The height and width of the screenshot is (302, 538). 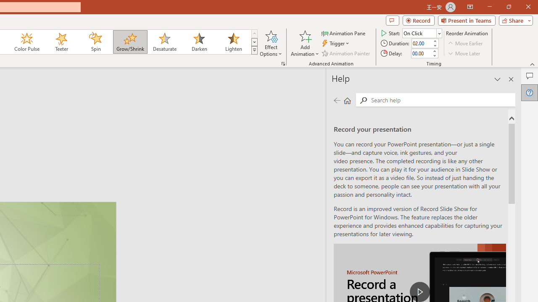 What do you see at coordinates (346, 53) in the screenshot?
I see `Animation Painter` at bounding box center [346, 53].